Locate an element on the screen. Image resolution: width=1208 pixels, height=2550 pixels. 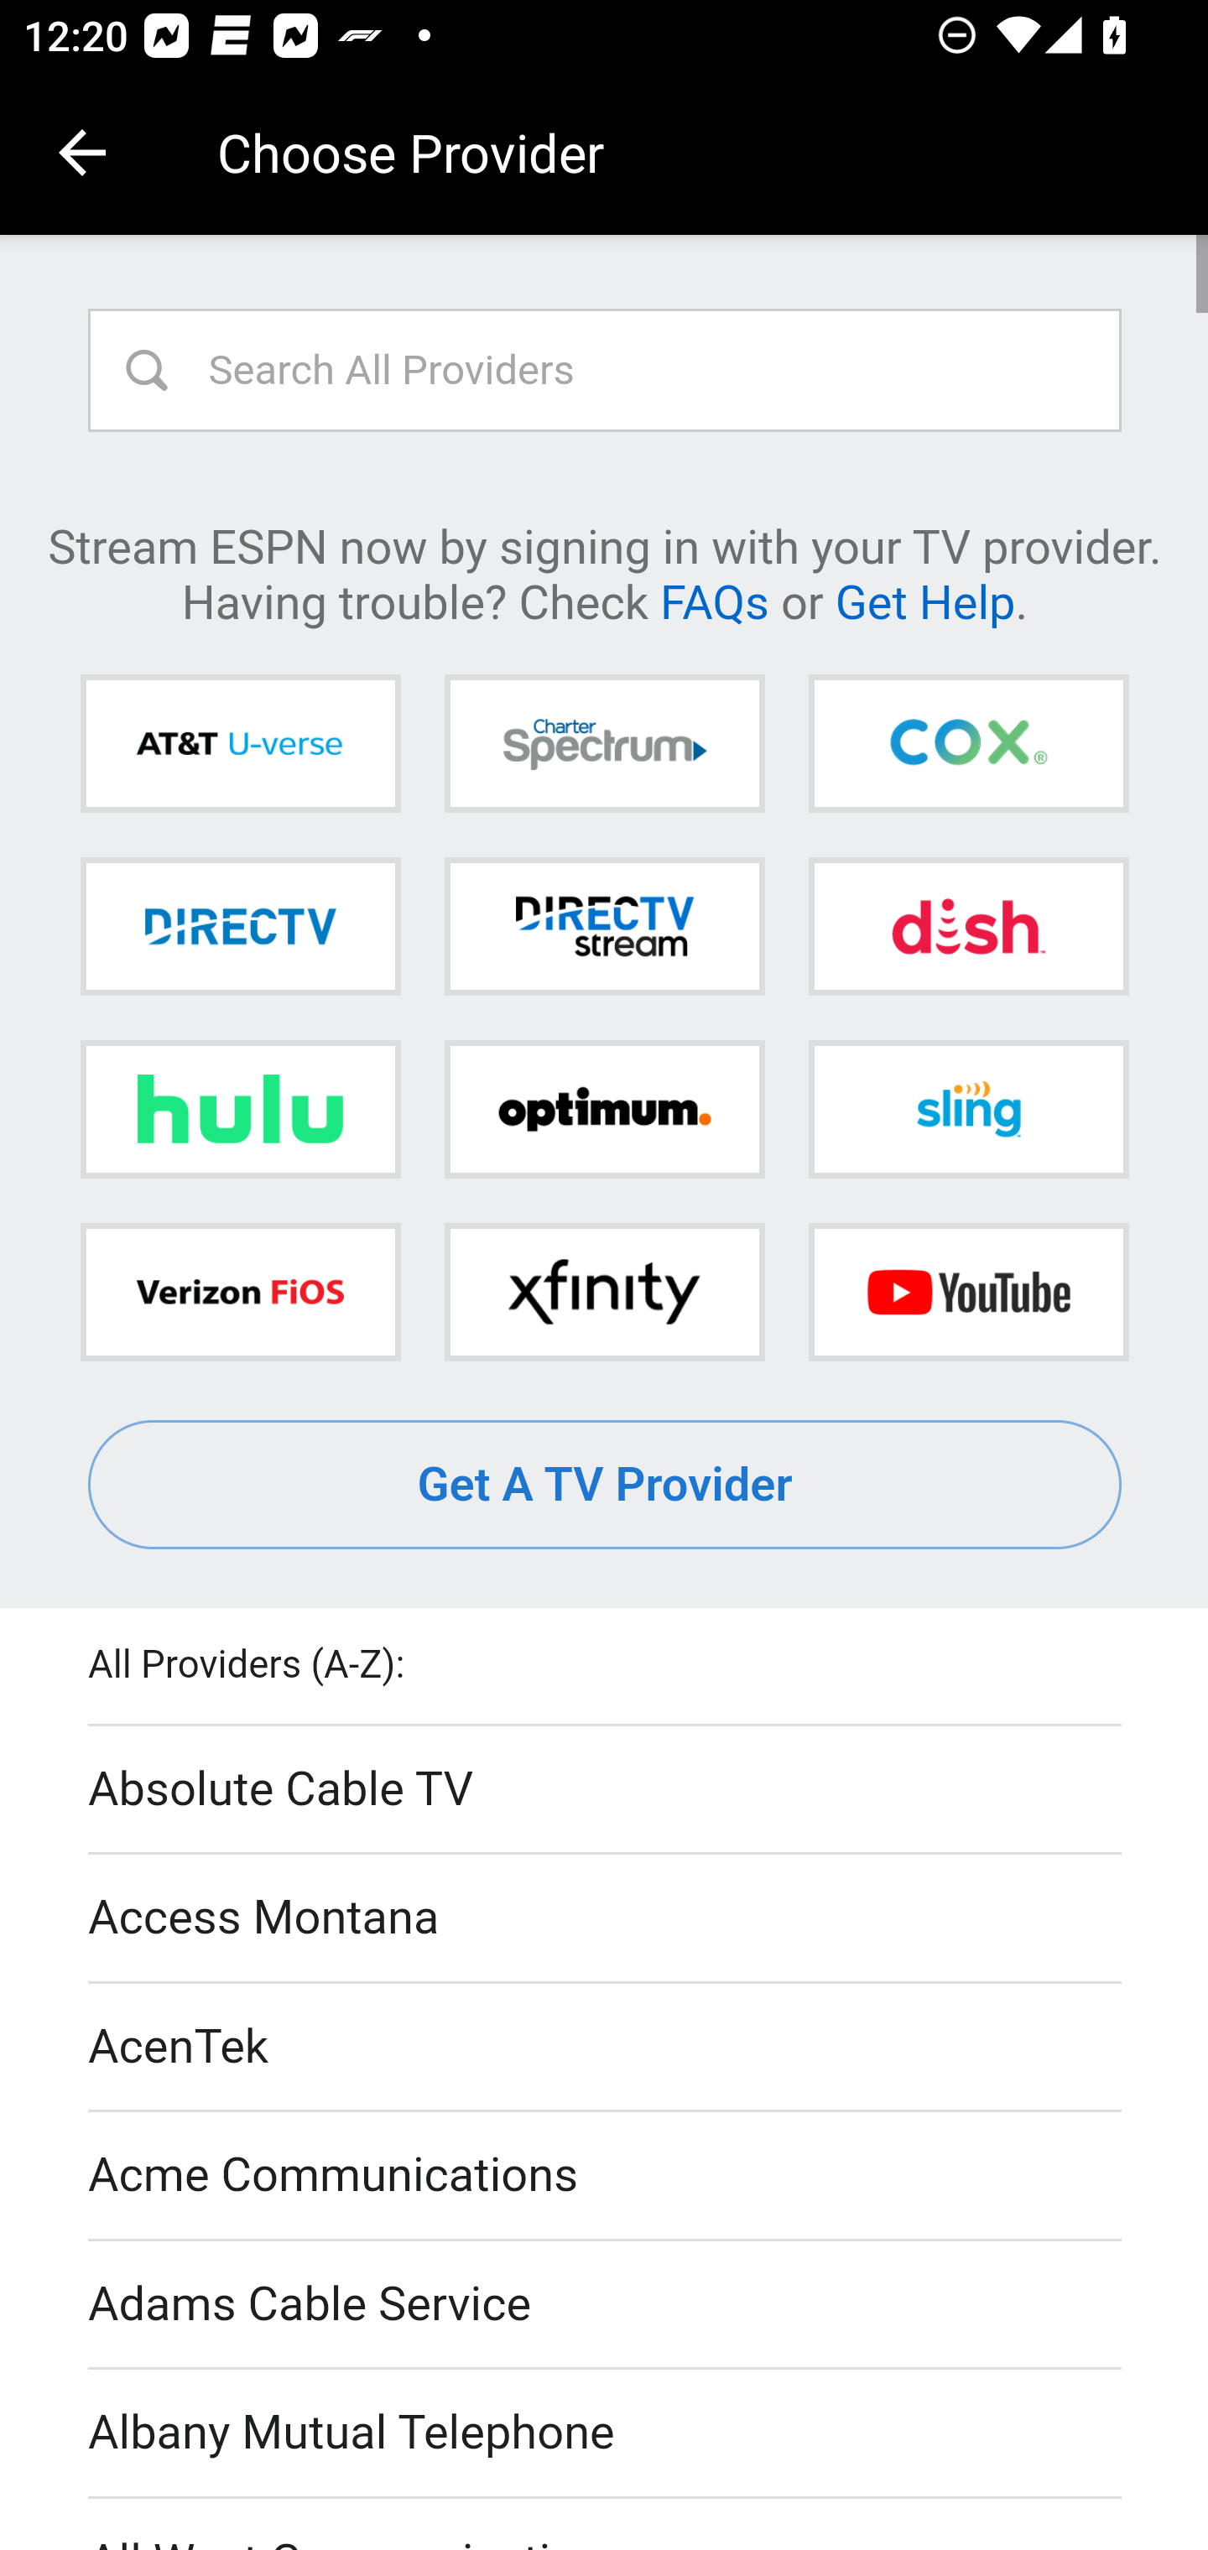
Charter Spectrum is located at coordinates (604, 744).